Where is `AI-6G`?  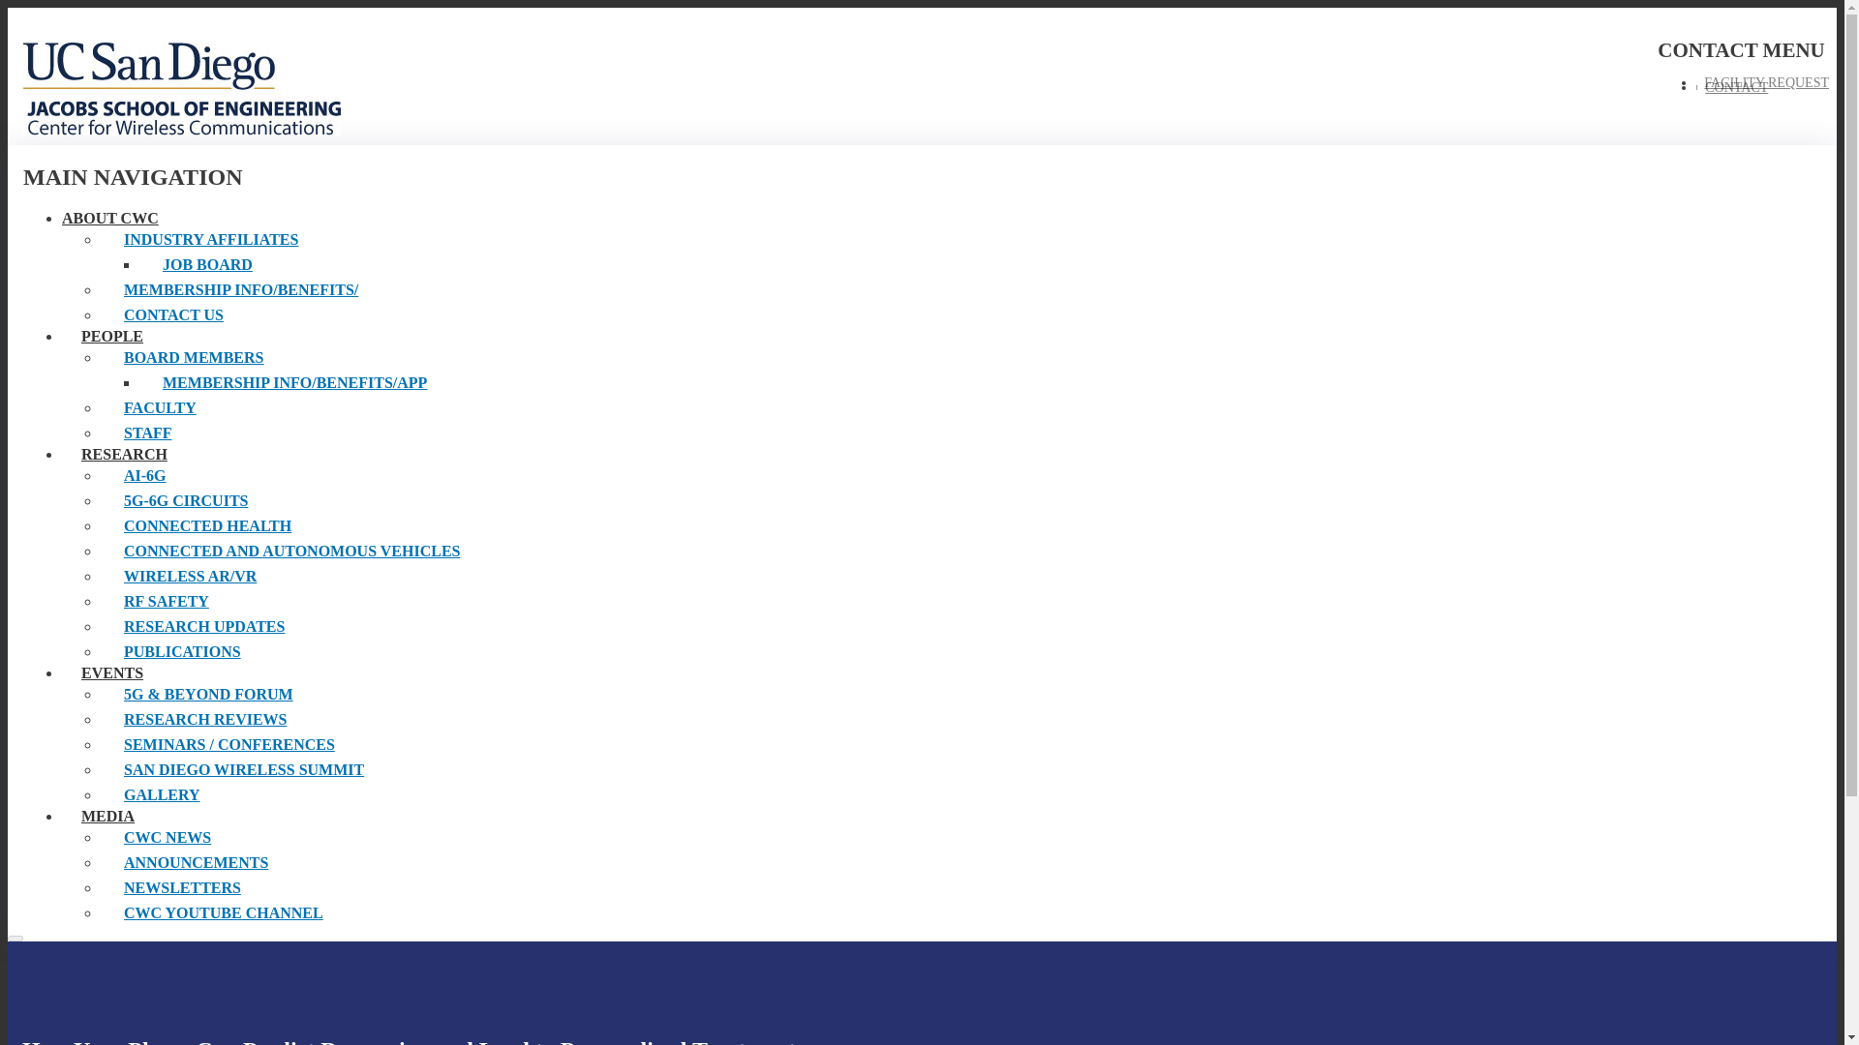
AI-6G is located at coordinates (291, 476).